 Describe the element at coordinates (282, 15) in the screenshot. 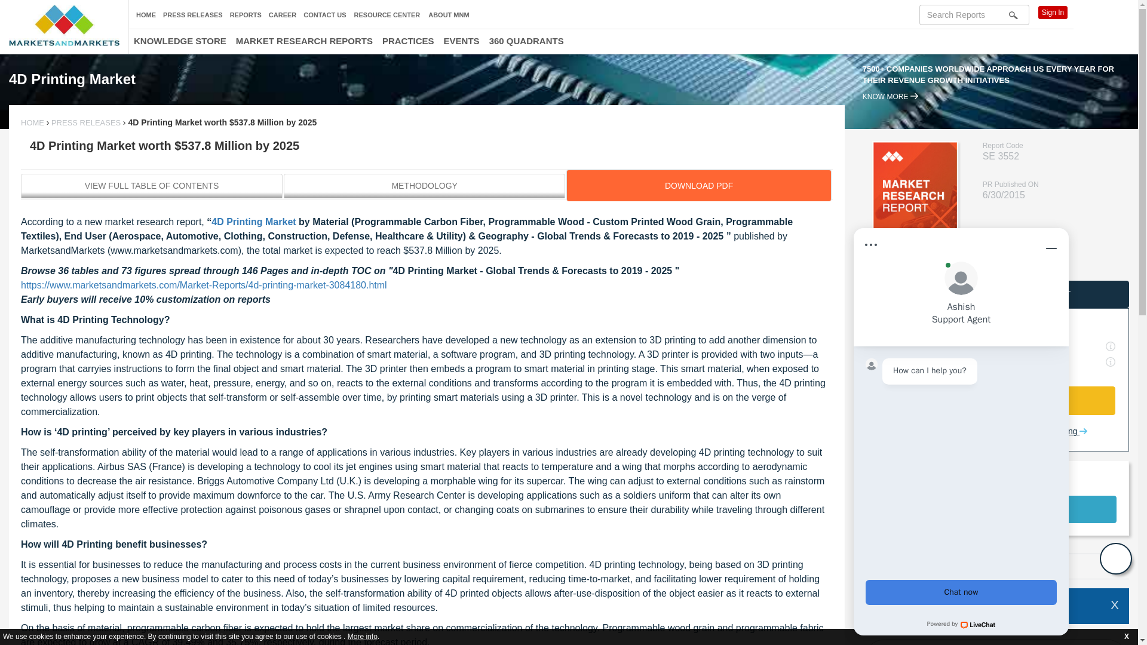

I see `CAREER` at that location.